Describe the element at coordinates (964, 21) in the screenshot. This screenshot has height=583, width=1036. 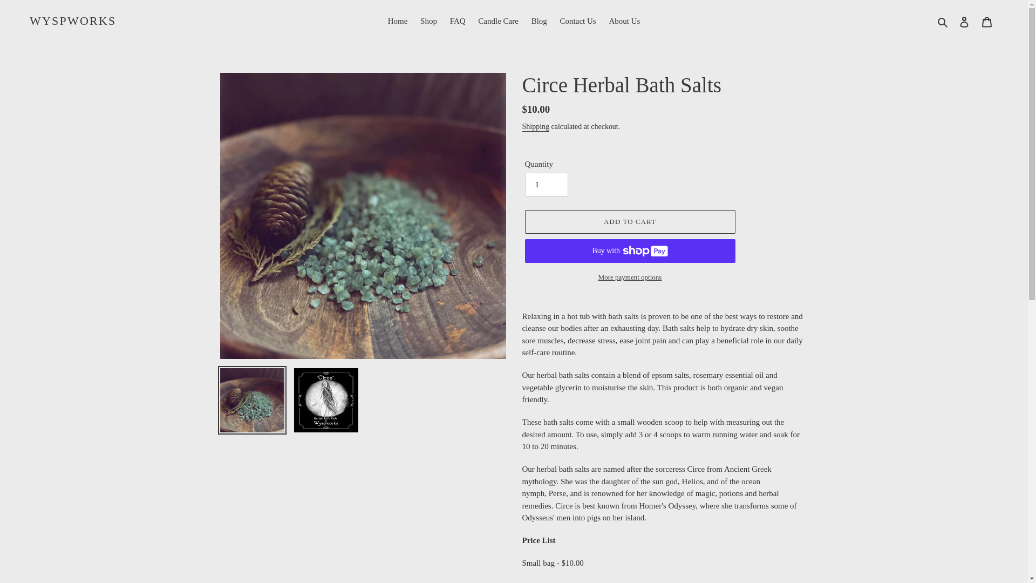
I see `Log in` at that location.